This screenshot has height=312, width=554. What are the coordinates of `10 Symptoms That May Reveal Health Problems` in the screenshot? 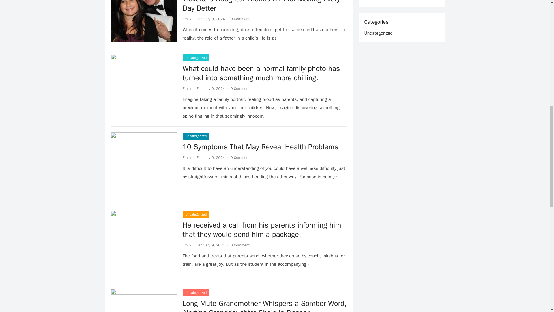 It's located at (260, 147).